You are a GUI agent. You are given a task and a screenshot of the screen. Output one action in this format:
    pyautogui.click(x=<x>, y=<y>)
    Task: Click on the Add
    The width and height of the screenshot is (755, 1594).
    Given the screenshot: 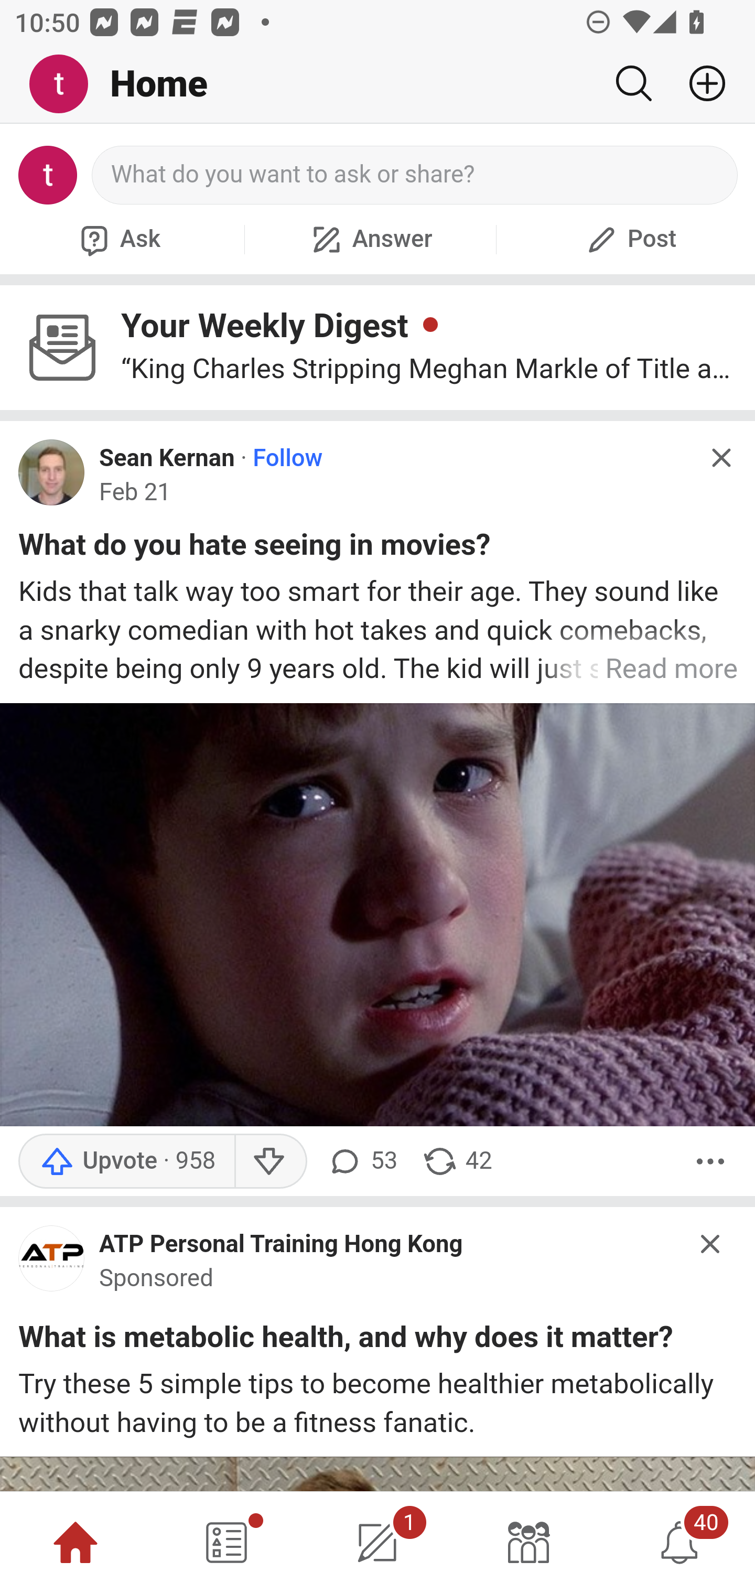 What is the action you would take?
    pyautogui.click(x=699, y=83)
    